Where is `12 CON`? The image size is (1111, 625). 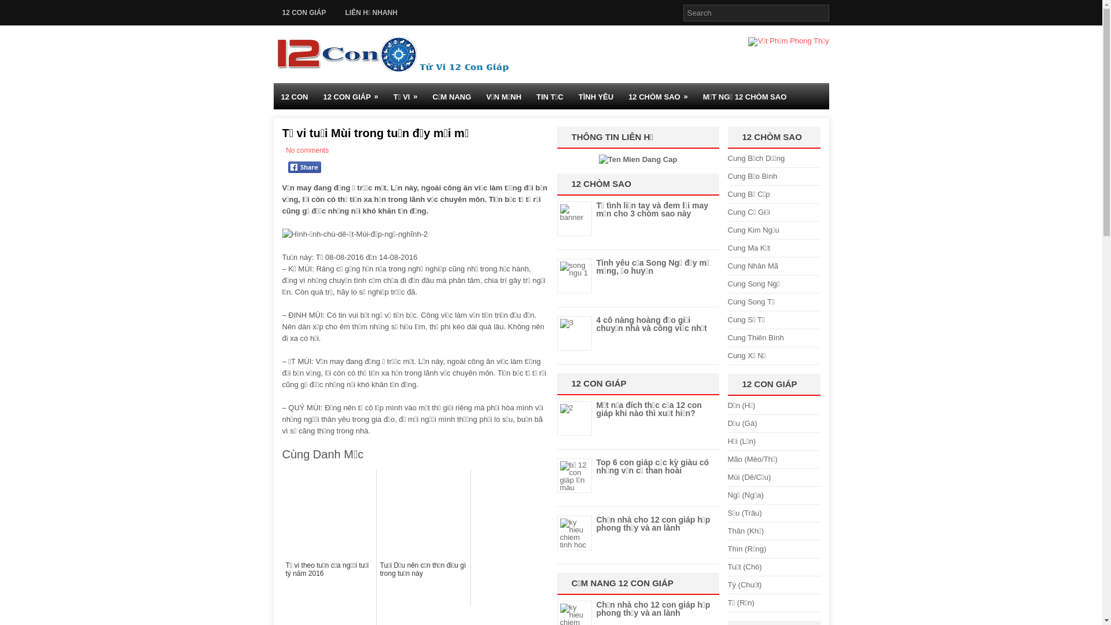 12 CON is located at coordinates (294, 97).